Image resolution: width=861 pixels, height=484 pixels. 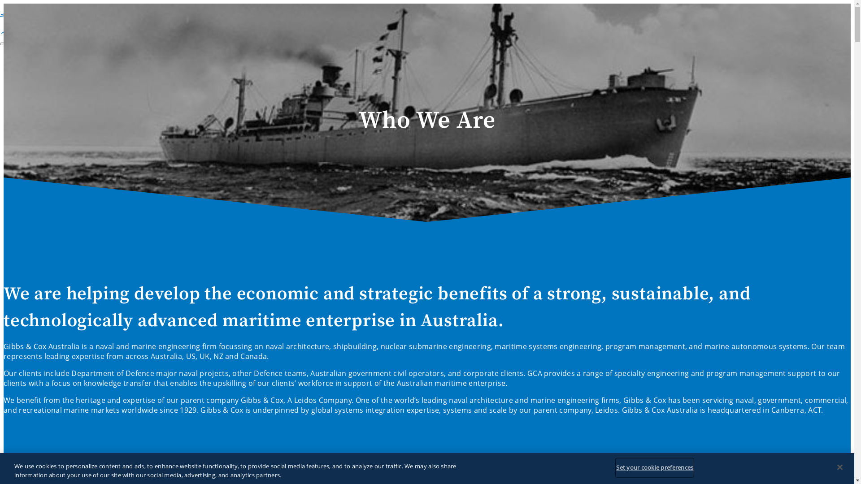 I want to click on Submarines, so click(x=57, y=147).